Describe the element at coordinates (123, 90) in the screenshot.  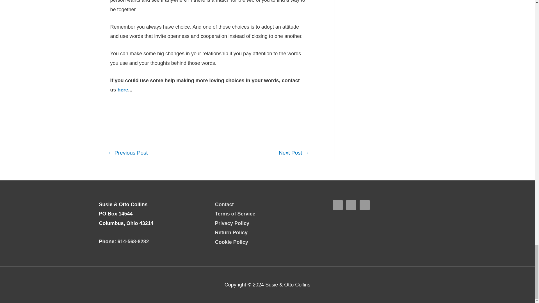
I see `here` at that location.